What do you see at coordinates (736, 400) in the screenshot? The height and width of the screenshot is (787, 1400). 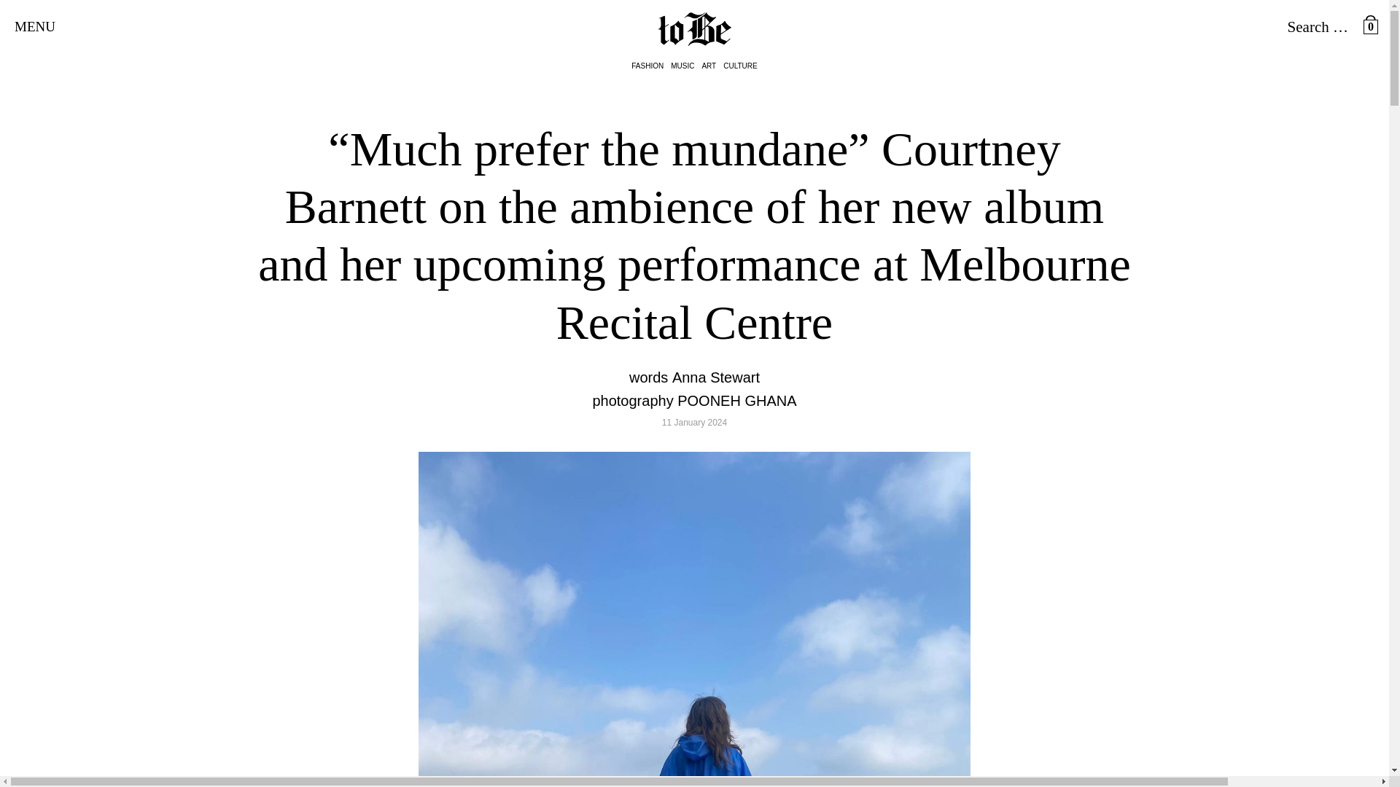 I see `POONEH GHANA` at bounding box center [736, 400].